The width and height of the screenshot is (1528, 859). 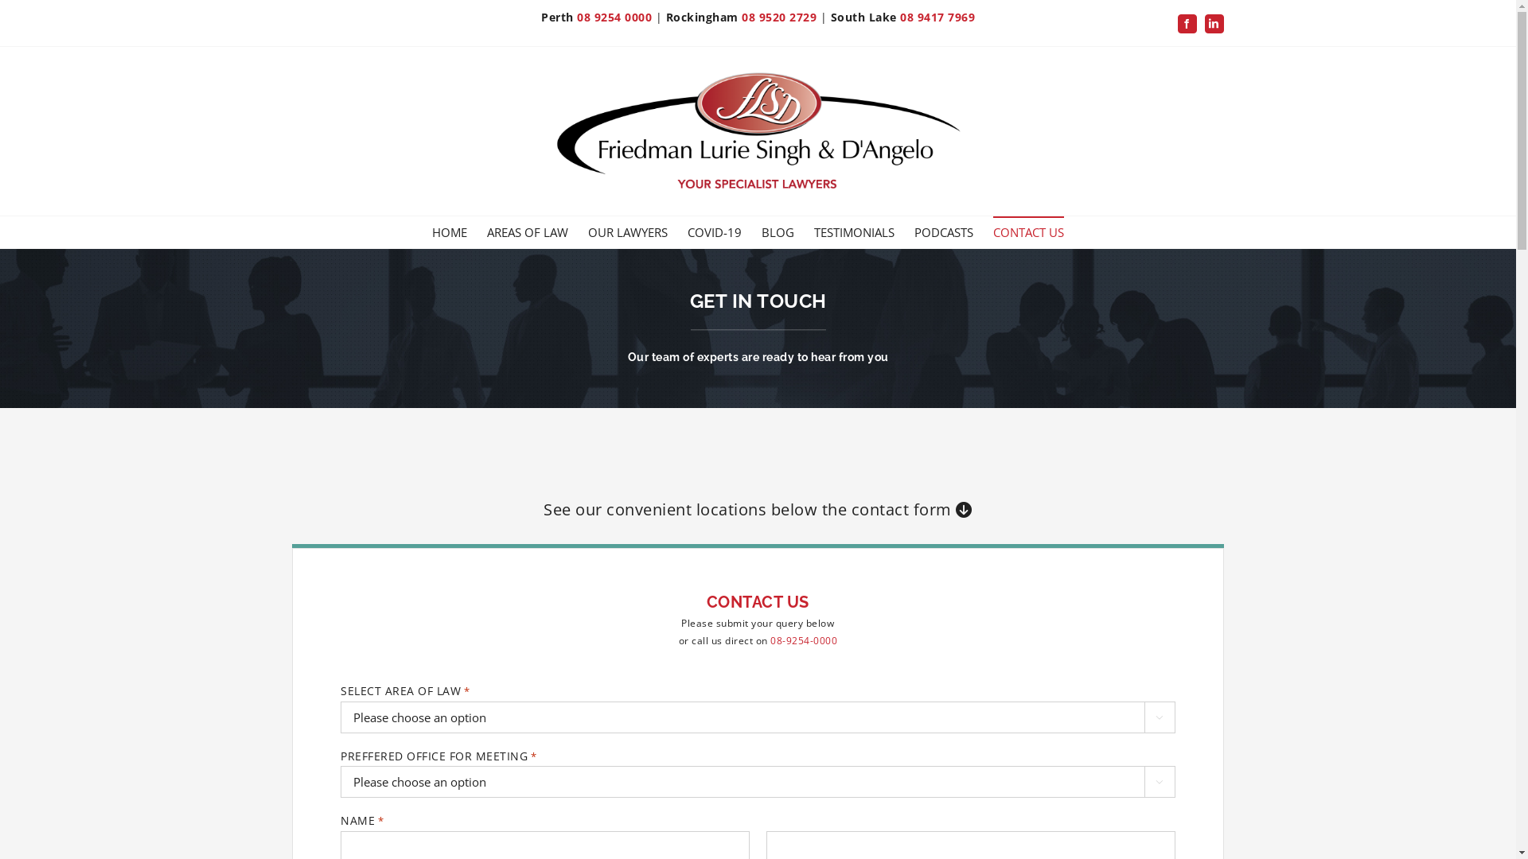 I want to click on PODCASTS, so click(x=944, y=232).